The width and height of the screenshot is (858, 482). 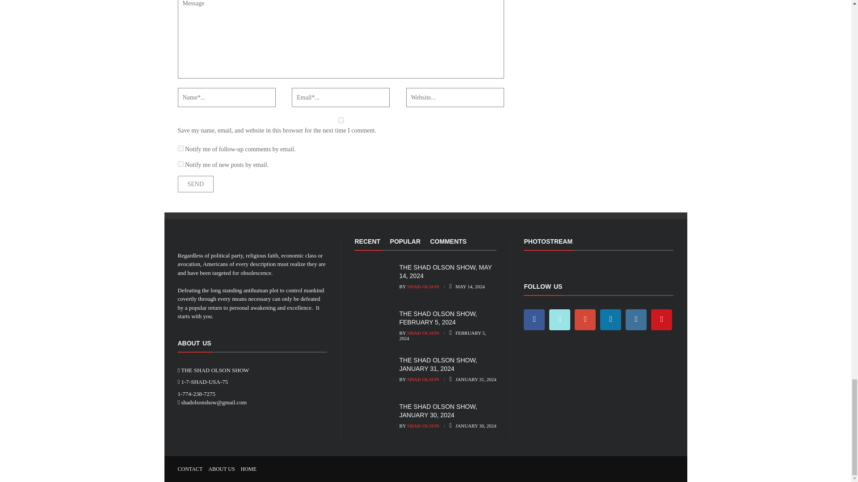 What do you see at coordinates (341, 120) in the screenshot?
I see `yes` at bounding box center [341, 120].